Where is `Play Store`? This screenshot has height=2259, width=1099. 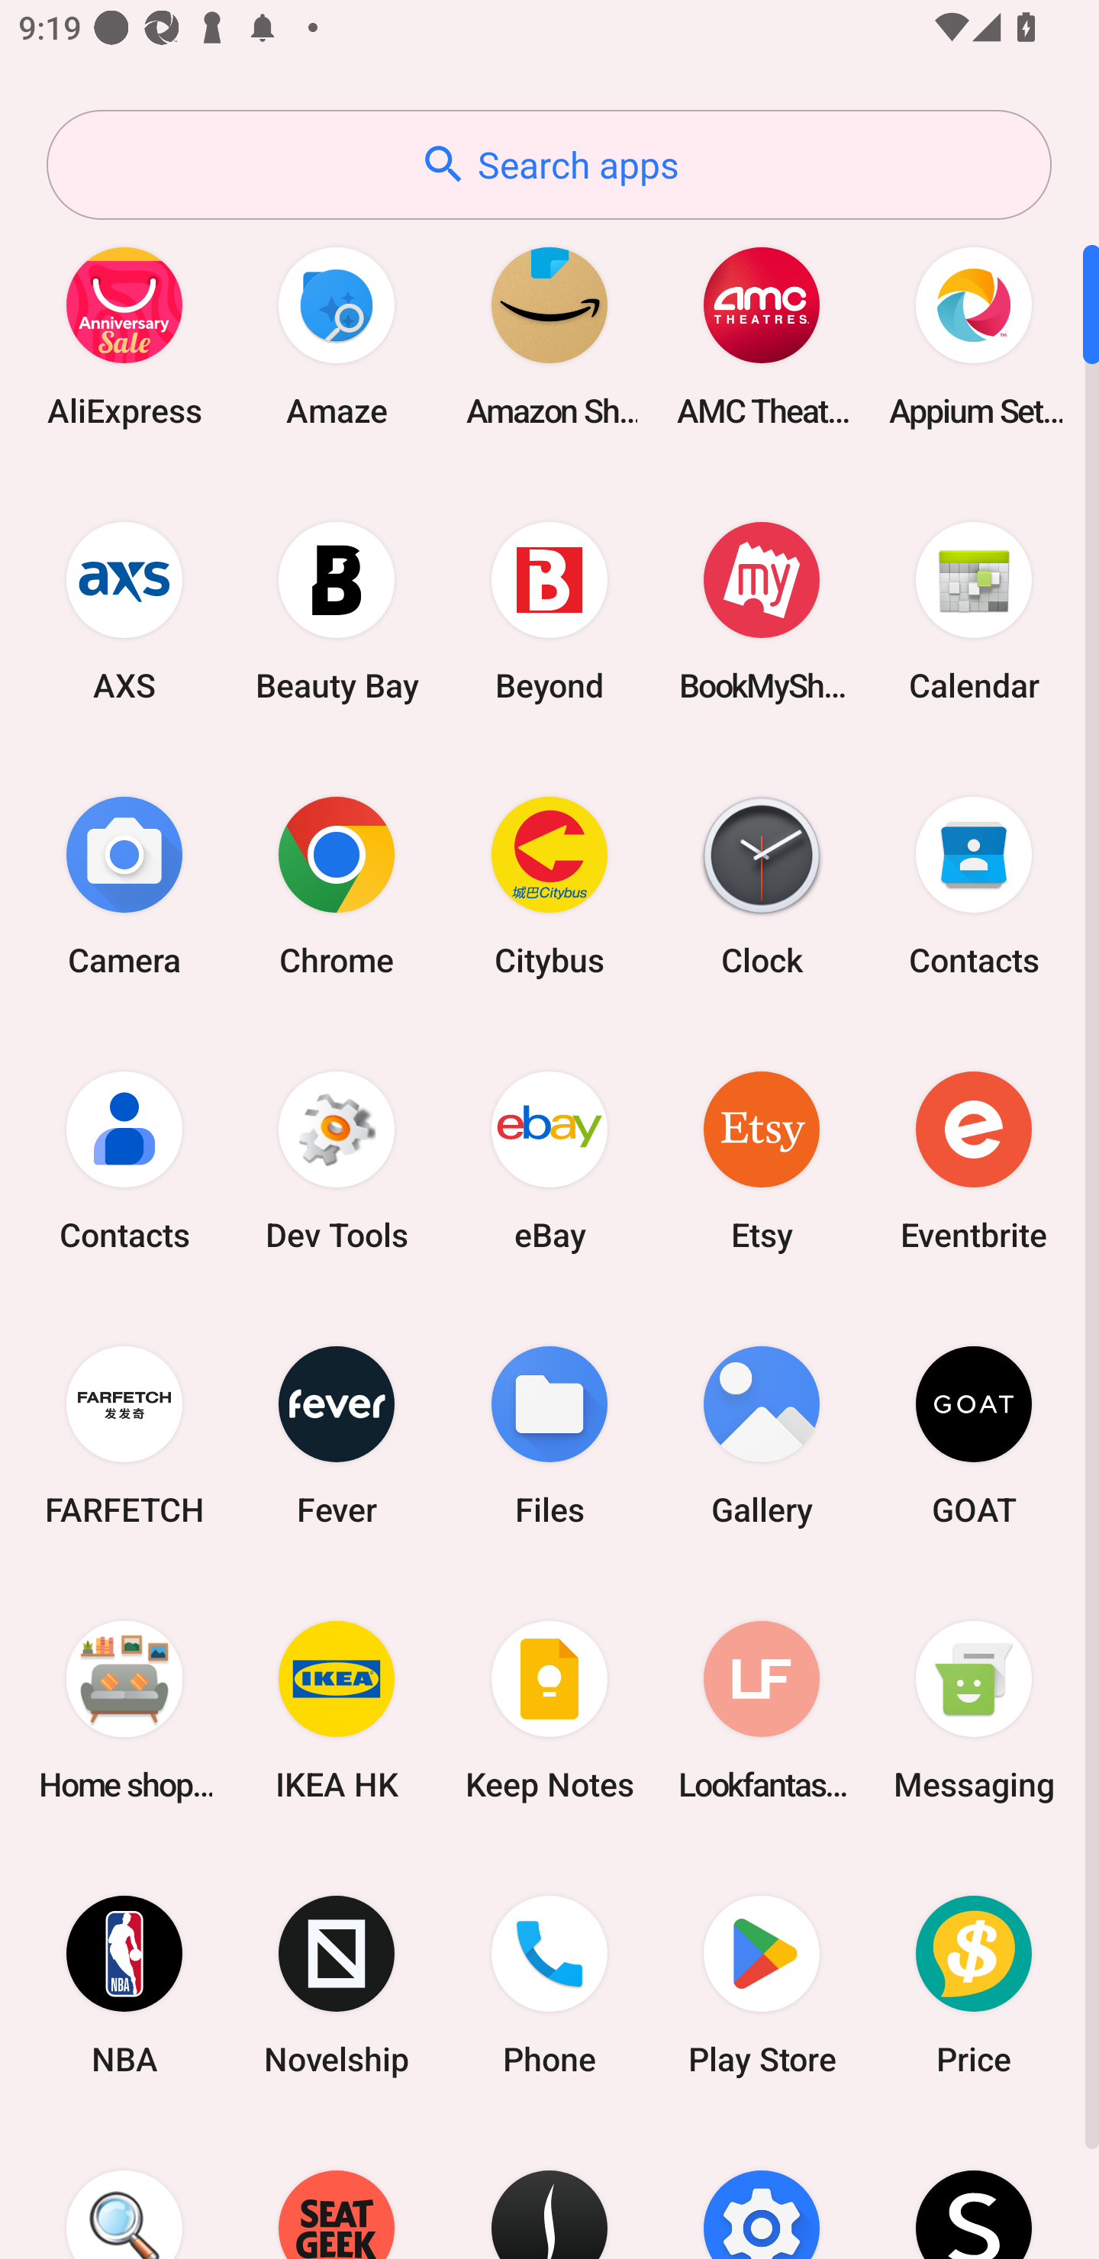 Play Store is located at coordinates (762, 1986).